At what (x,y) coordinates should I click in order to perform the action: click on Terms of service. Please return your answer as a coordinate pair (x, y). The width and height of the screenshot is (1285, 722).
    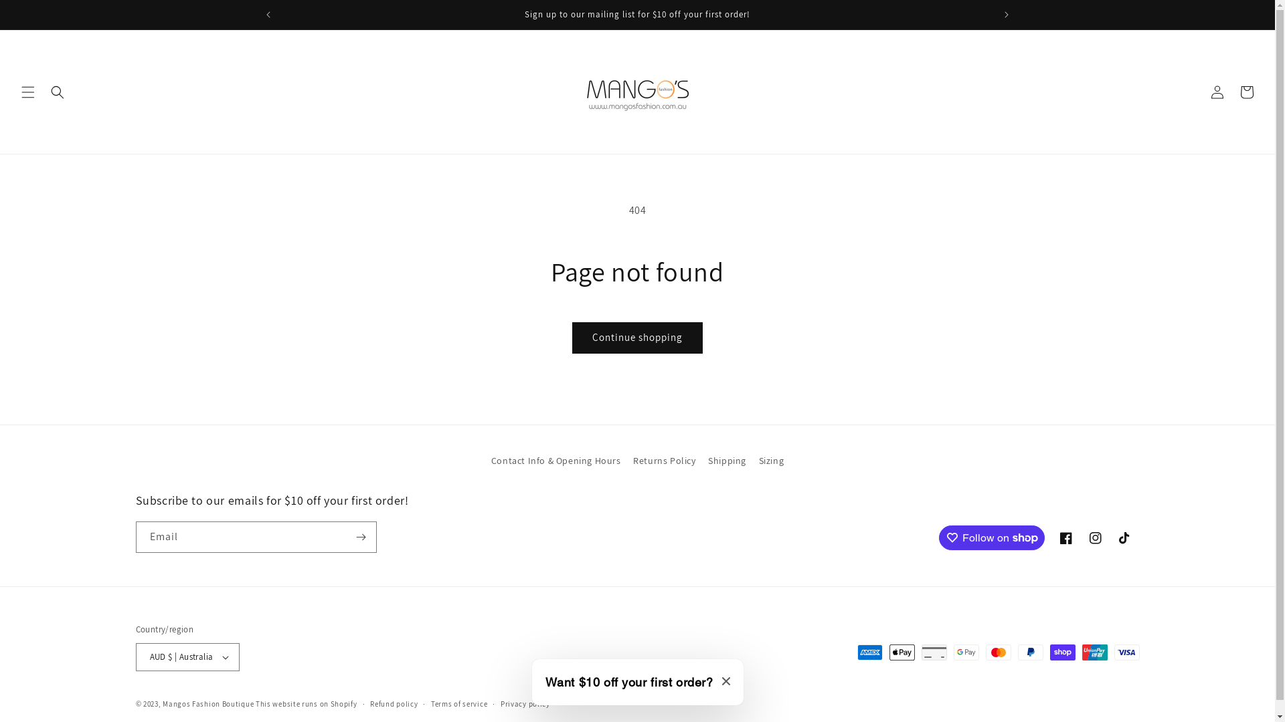
    Looking at the image, I should click on (459, 705).